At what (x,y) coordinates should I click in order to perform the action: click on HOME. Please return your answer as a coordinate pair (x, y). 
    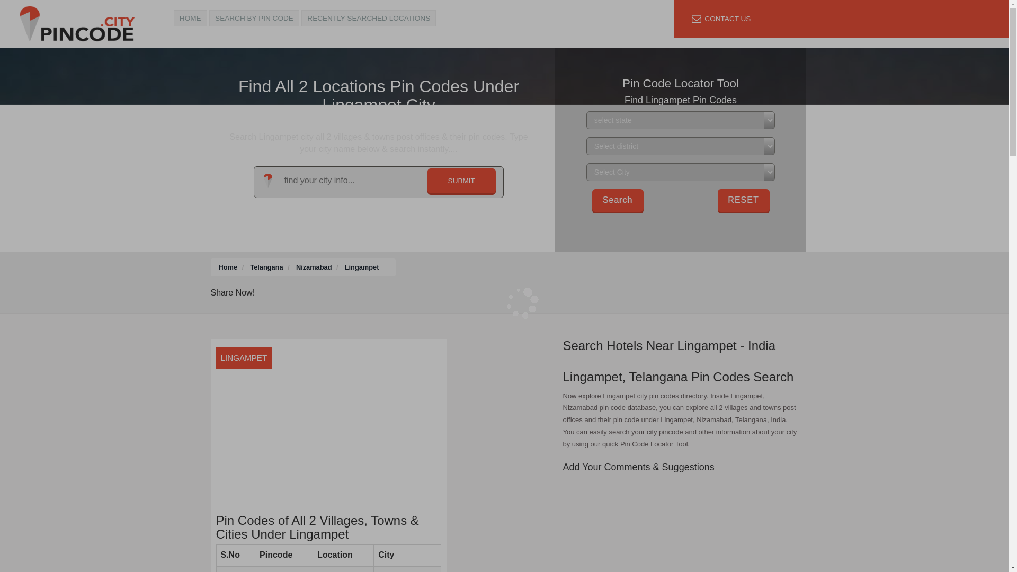
    Looking at the image, I should click on (191, 18).